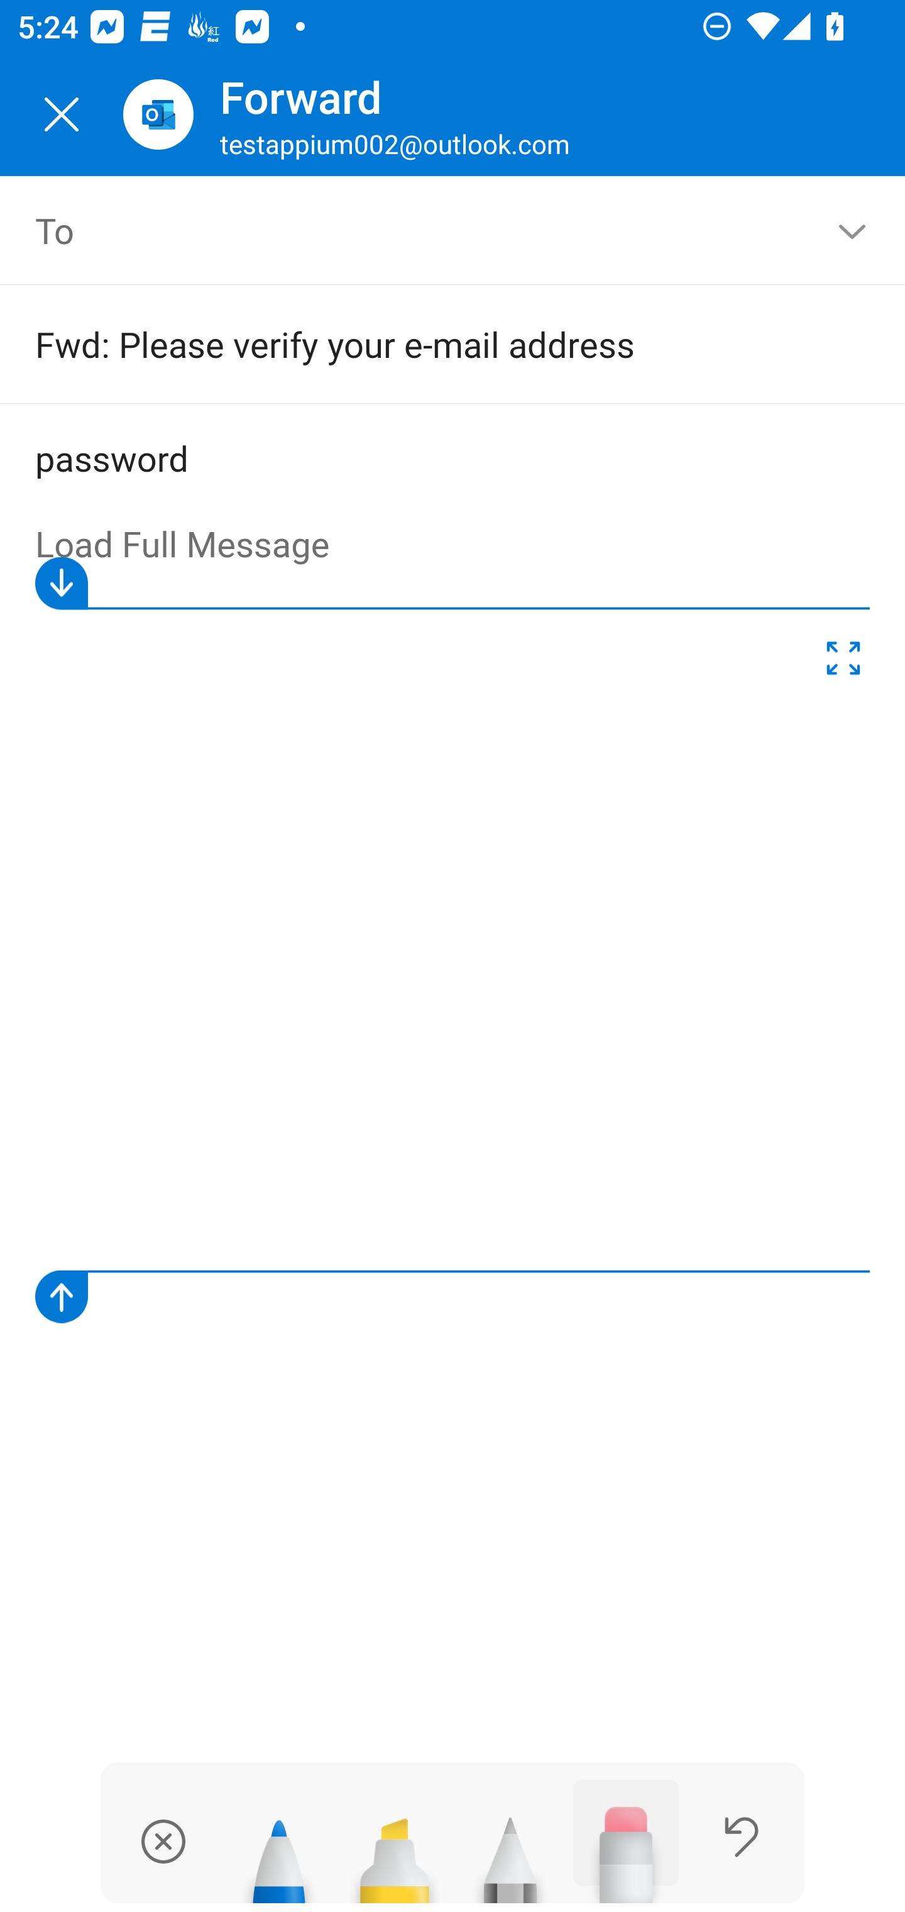 This screenshot has height=1912, width=905. What do you see at coordinates (452, 1296) in the screenshot?
I see `Canvas Lower Bound` at bounding box center [452, 1296].